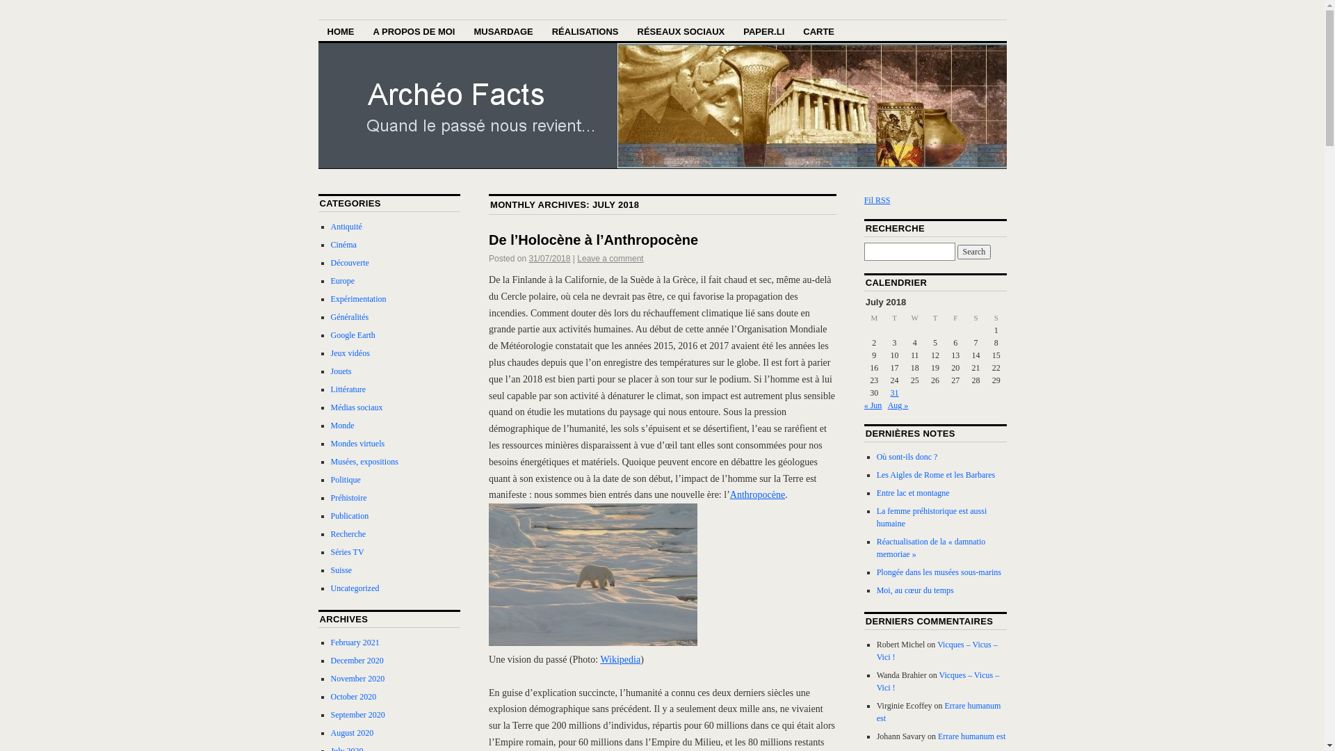  I want to click on Mondes virtuels, so click(358, 444).